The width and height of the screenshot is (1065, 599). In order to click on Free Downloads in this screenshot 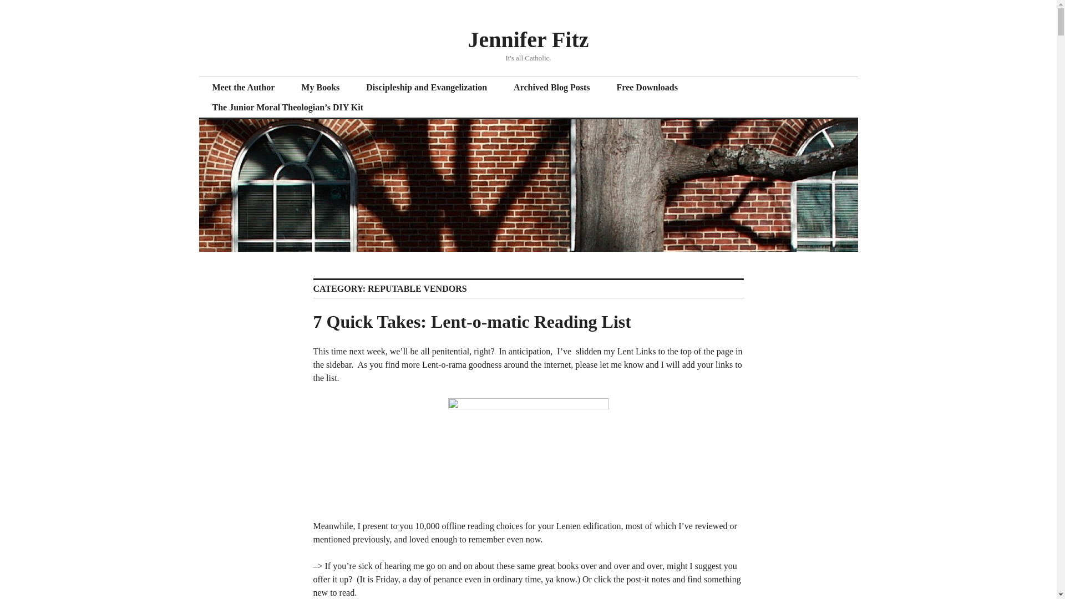, I will do `click(647, 88)`.